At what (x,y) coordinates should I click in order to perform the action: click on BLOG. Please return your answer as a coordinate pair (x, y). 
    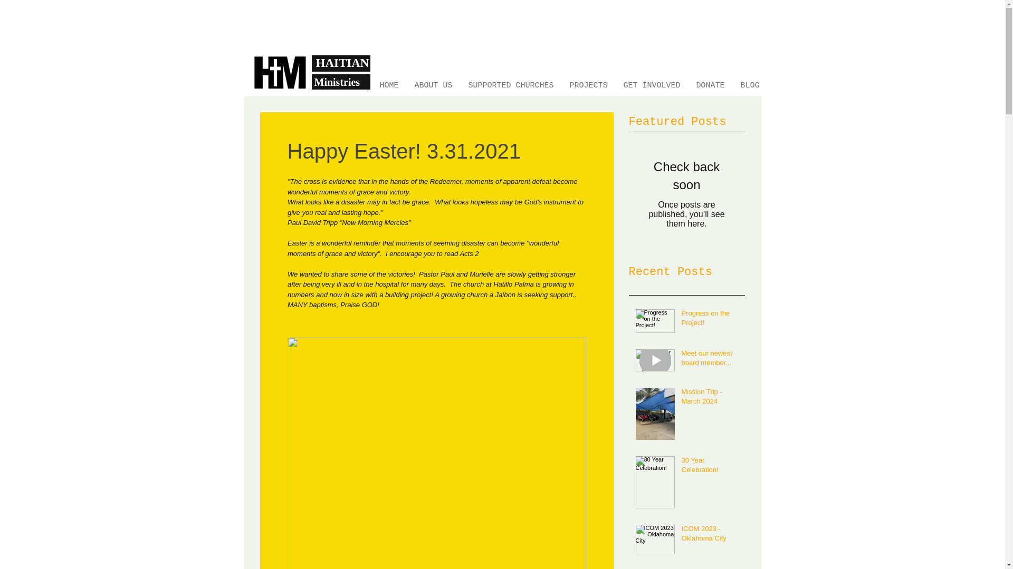
    Looking at the image, I should click on (749, 84).